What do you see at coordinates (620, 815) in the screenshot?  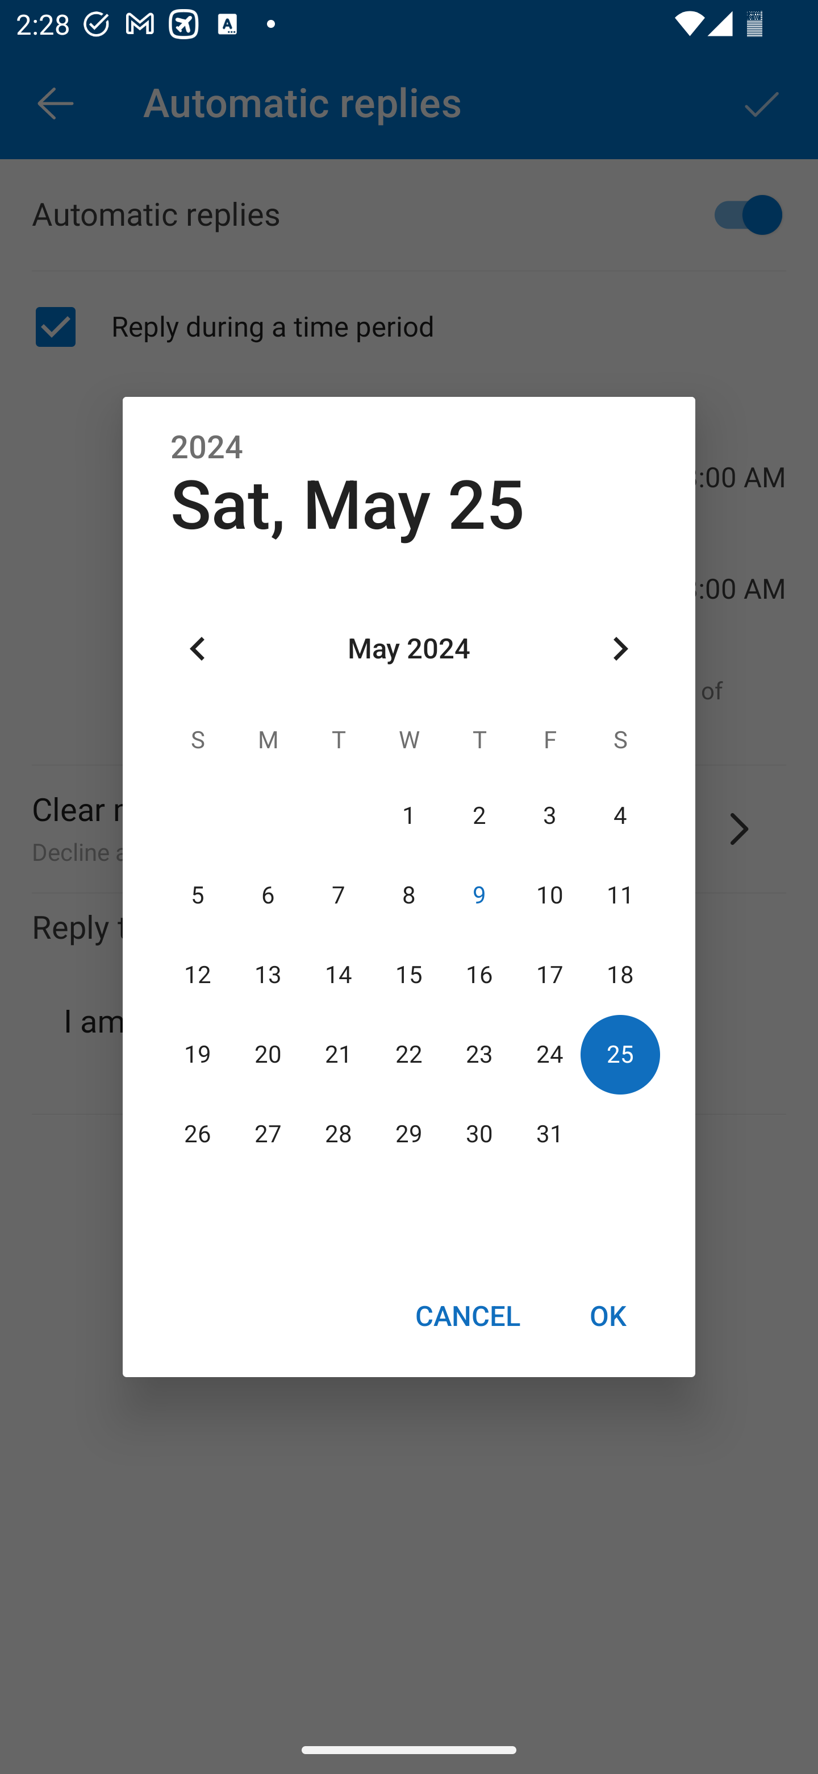 I see `4 04 May 2024` at bounding box center [620, 815].